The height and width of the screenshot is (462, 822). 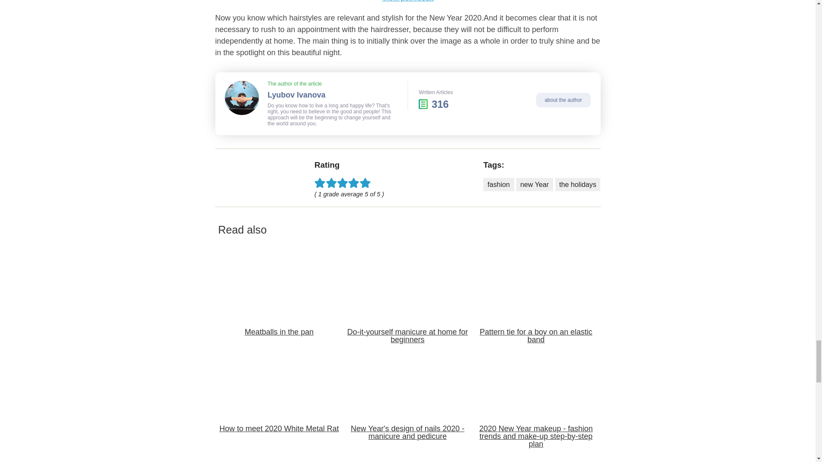 I want to click on Pattern tie for a boy on an elastic band, so click(x=536, y=313).